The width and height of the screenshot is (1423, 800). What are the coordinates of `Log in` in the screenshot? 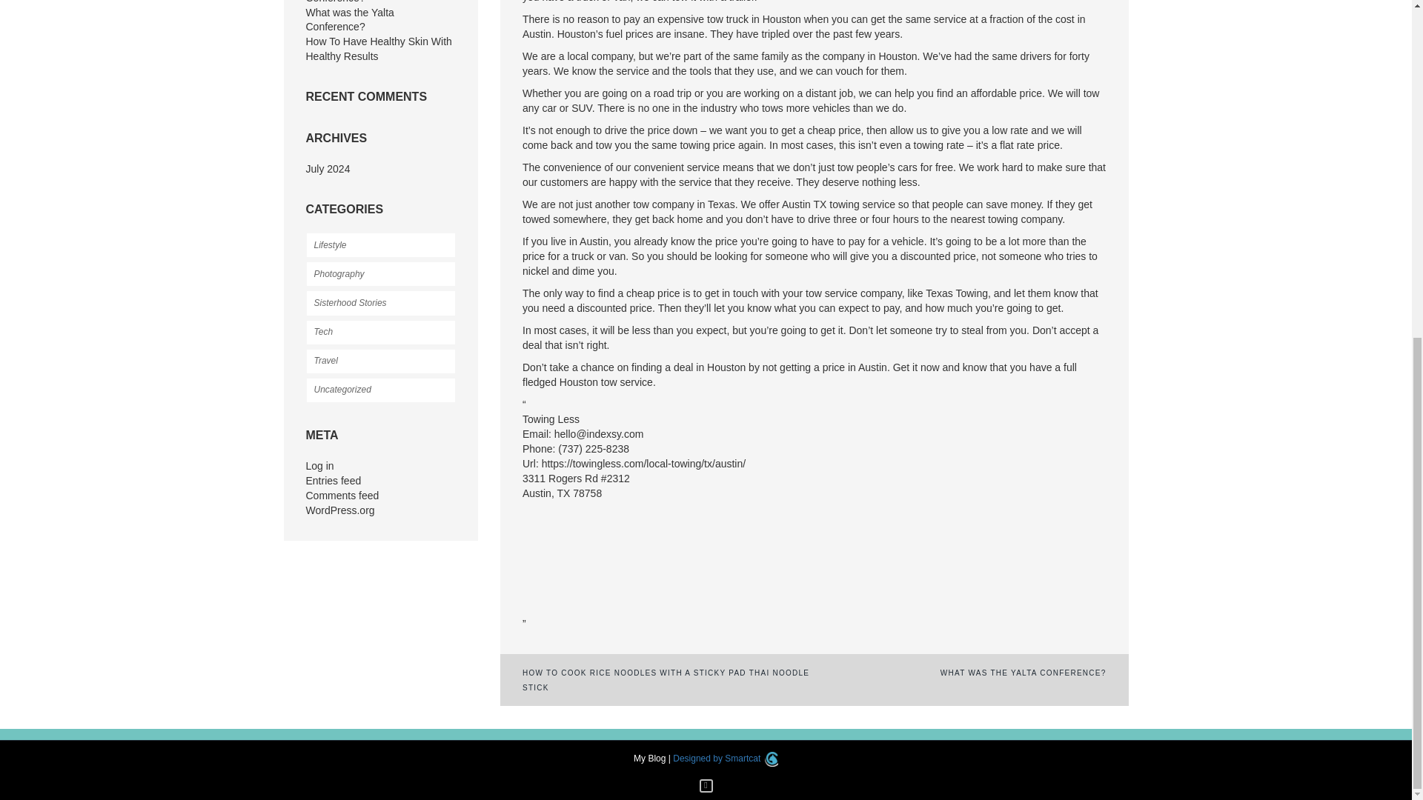 It's located at (319, 466).